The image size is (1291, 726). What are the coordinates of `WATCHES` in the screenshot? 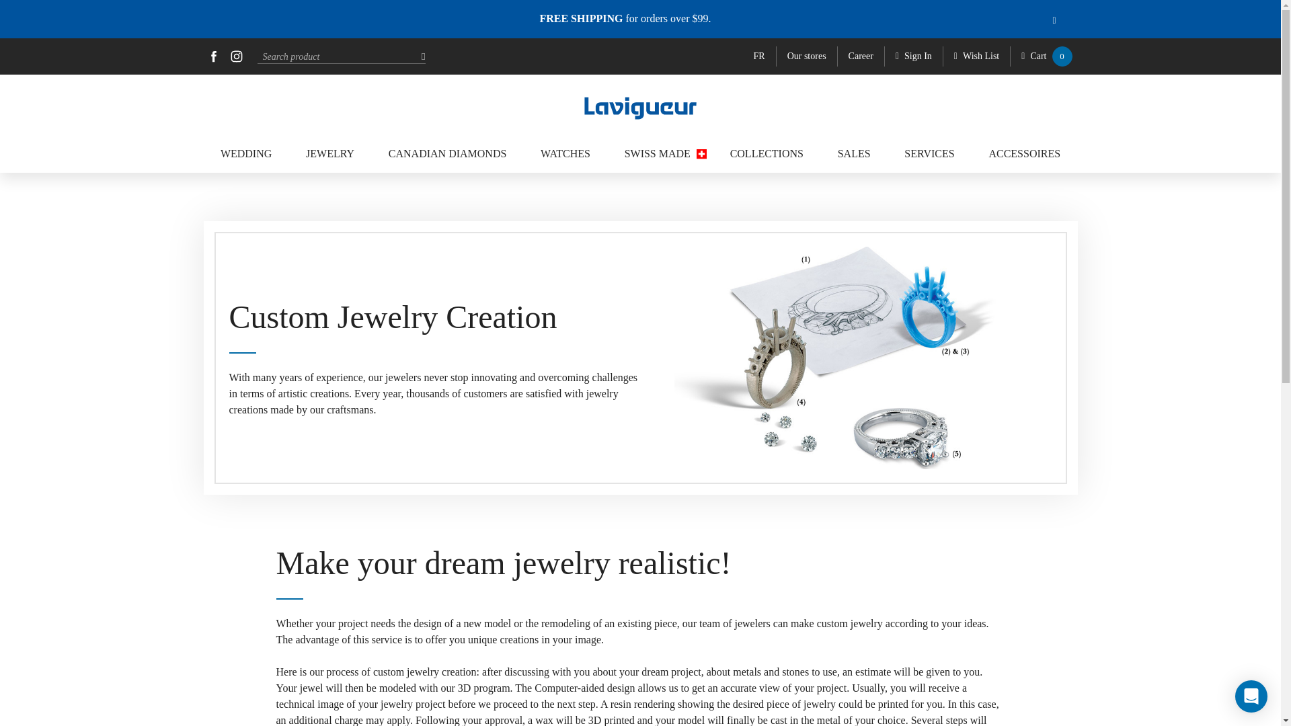 It's located at (565, 153).